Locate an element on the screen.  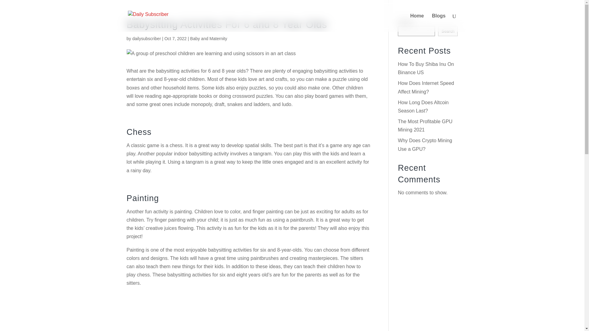
How Does Internet Speed Affect Mining? is located at coordinates (426, 87).